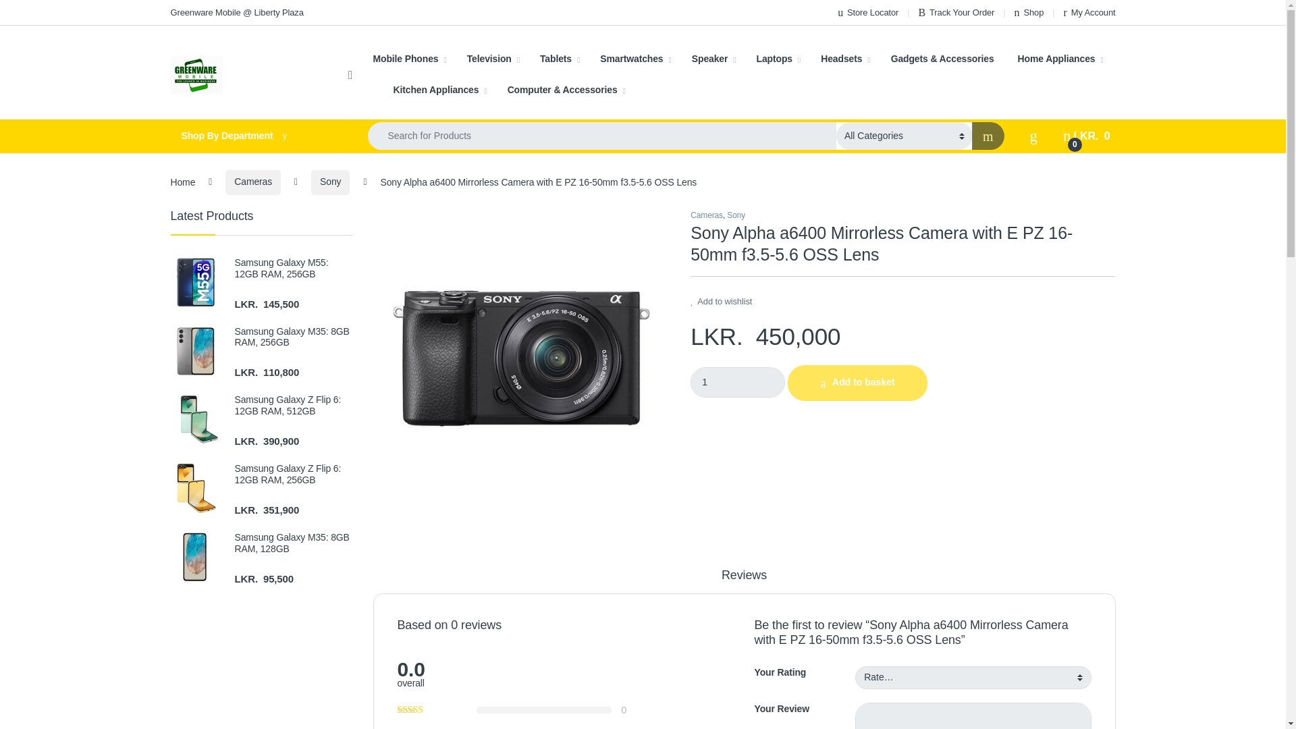 This screenshot has height=729, width=1296. What do you see at coordinates (867, 12) in the screenshot?
I see `Store Locator` at bounding box center [867, 12].